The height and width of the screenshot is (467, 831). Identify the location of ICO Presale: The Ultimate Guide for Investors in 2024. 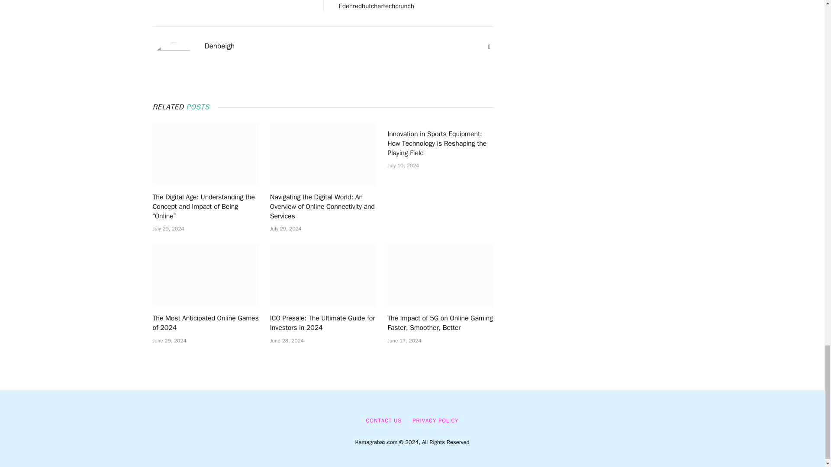
(323, 275).